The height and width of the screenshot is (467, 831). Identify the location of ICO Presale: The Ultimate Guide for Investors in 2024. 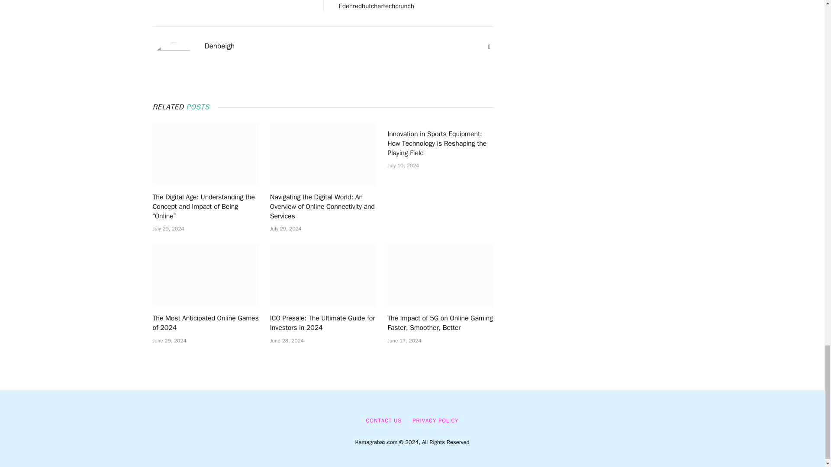
(323, 275).